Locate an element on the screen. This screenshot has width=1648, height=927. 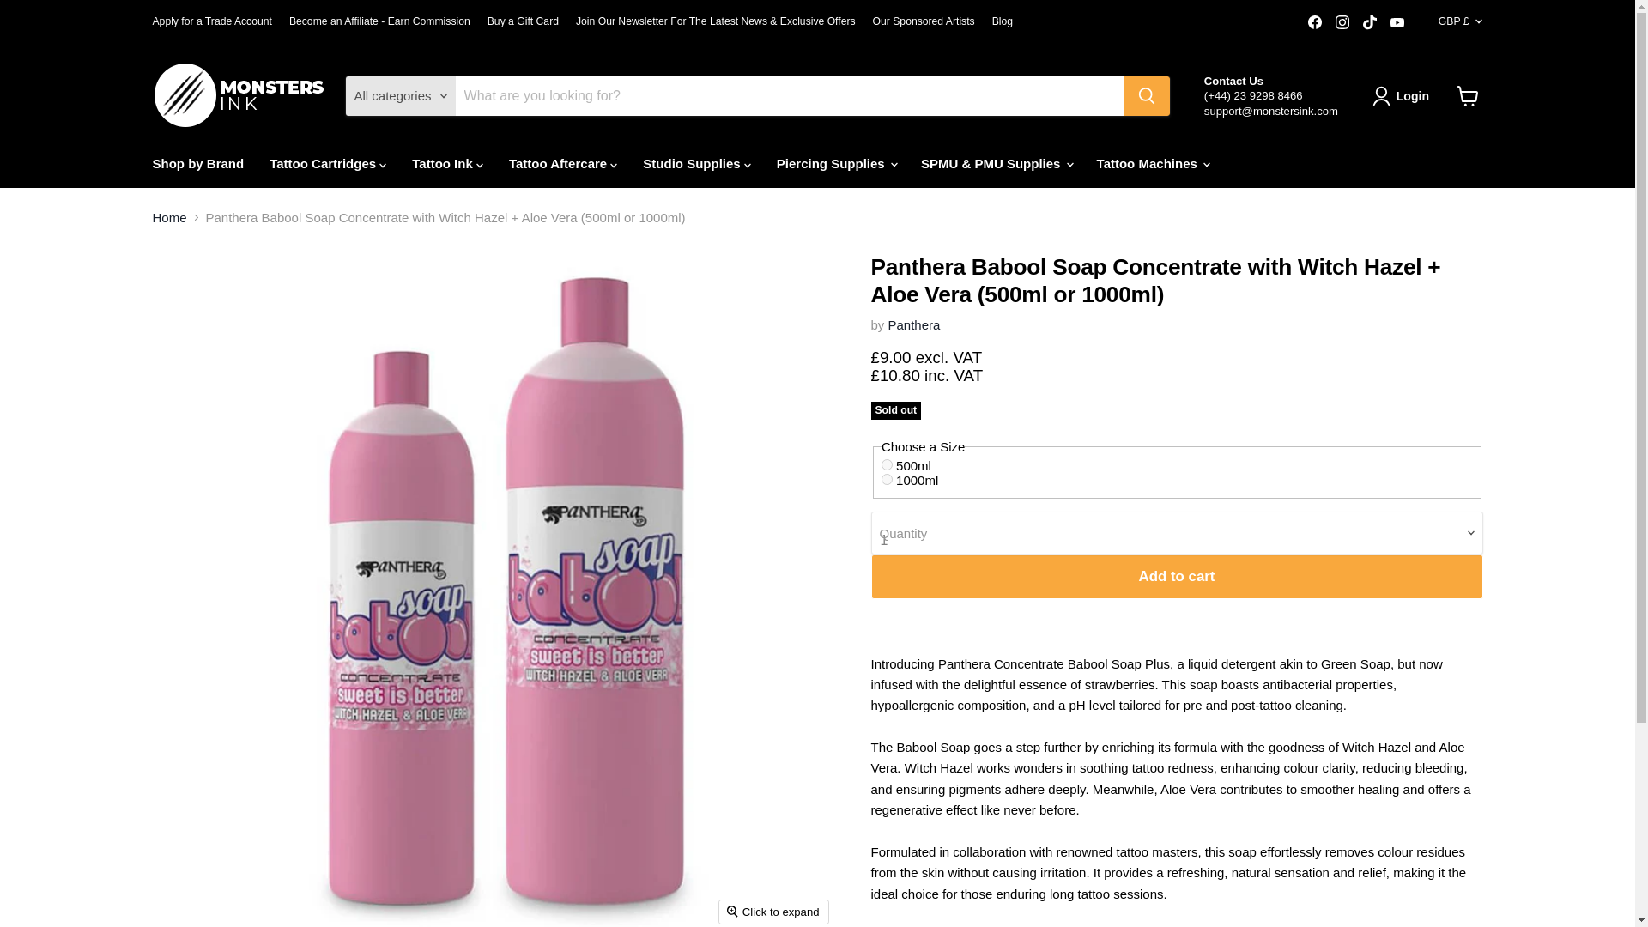
Find us on YouTube is located at coordinates (1397, 21).